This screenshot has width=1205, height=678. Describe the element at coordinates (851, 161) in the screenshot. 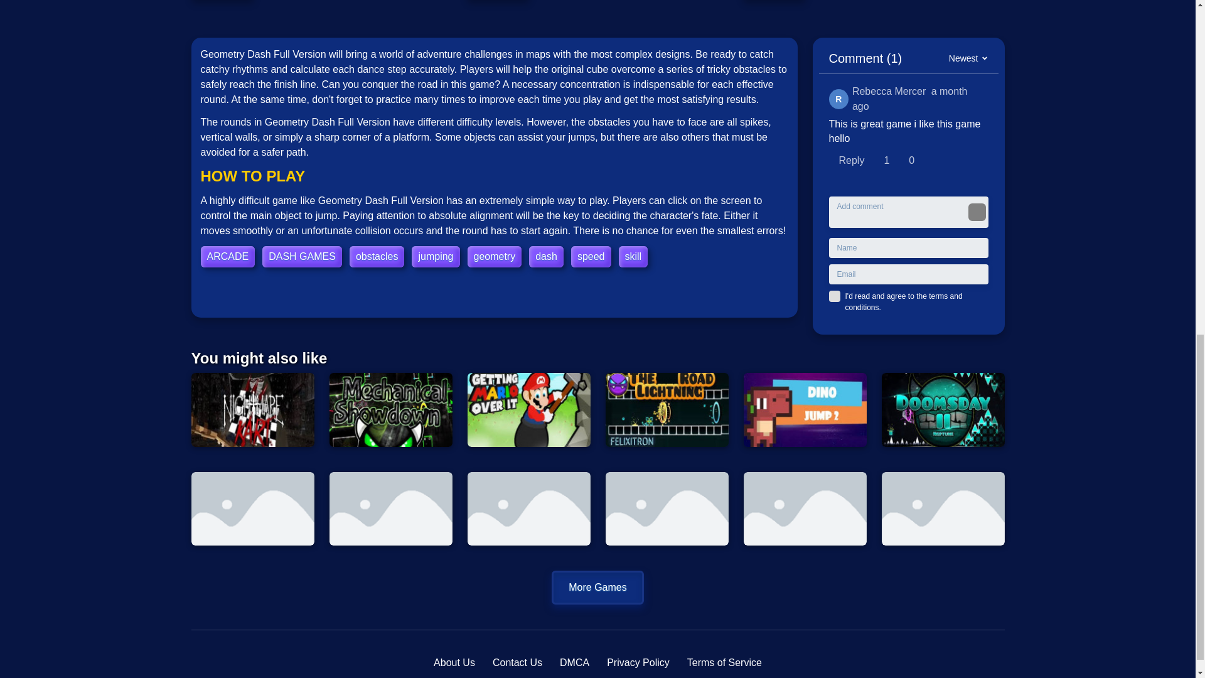

I see `Add a comment to this comment` at that location.